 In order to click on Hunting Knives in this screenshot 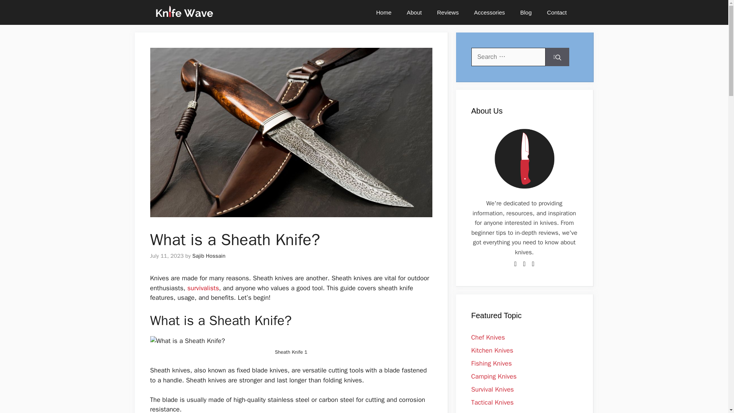, I will do `click(492, 412)`.